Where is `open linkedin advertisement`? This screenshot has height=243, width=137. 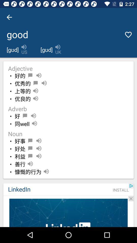 open linkedin advertisement is located at coordinates (68, 213).